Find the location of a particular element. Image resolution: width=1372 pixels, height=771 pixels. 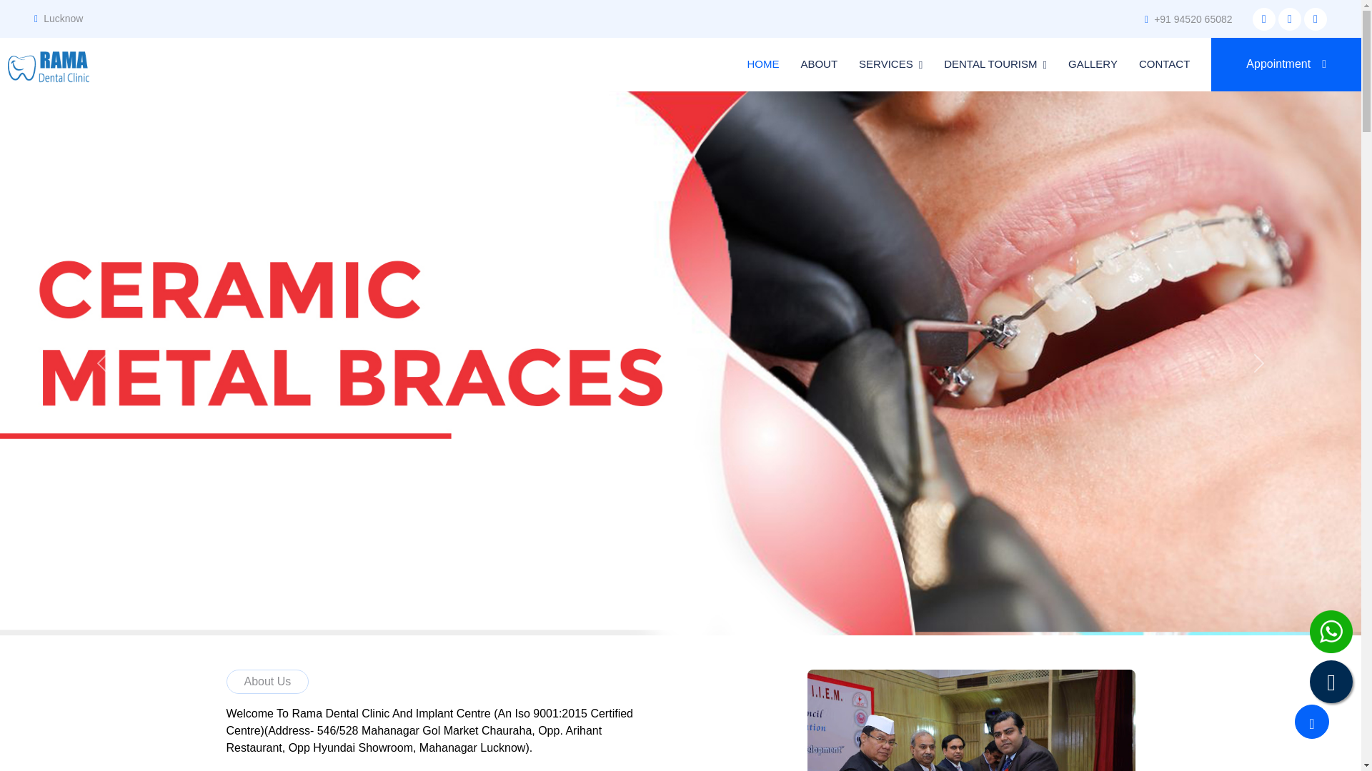

CONTACT is located at coordinates (1163, 64).